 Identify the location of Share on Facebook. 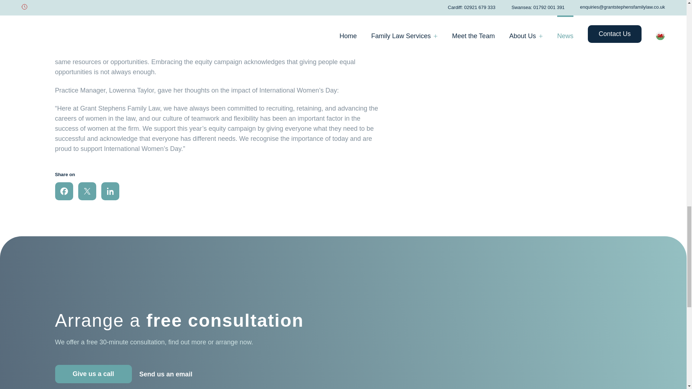
(63, 191).